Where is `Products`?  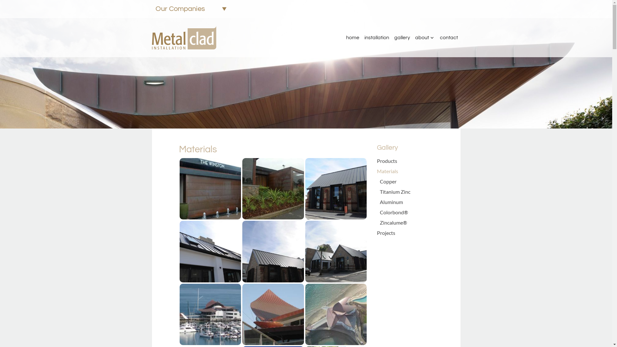 Products is located at coordinates (387, 161).